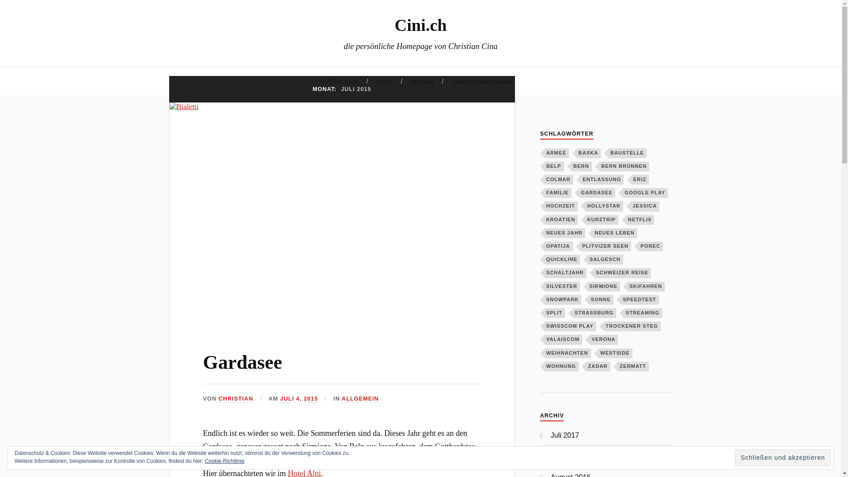  Describe the element at coordinates (640, 180) in the screenshot. I see `ERIZ` at that location.